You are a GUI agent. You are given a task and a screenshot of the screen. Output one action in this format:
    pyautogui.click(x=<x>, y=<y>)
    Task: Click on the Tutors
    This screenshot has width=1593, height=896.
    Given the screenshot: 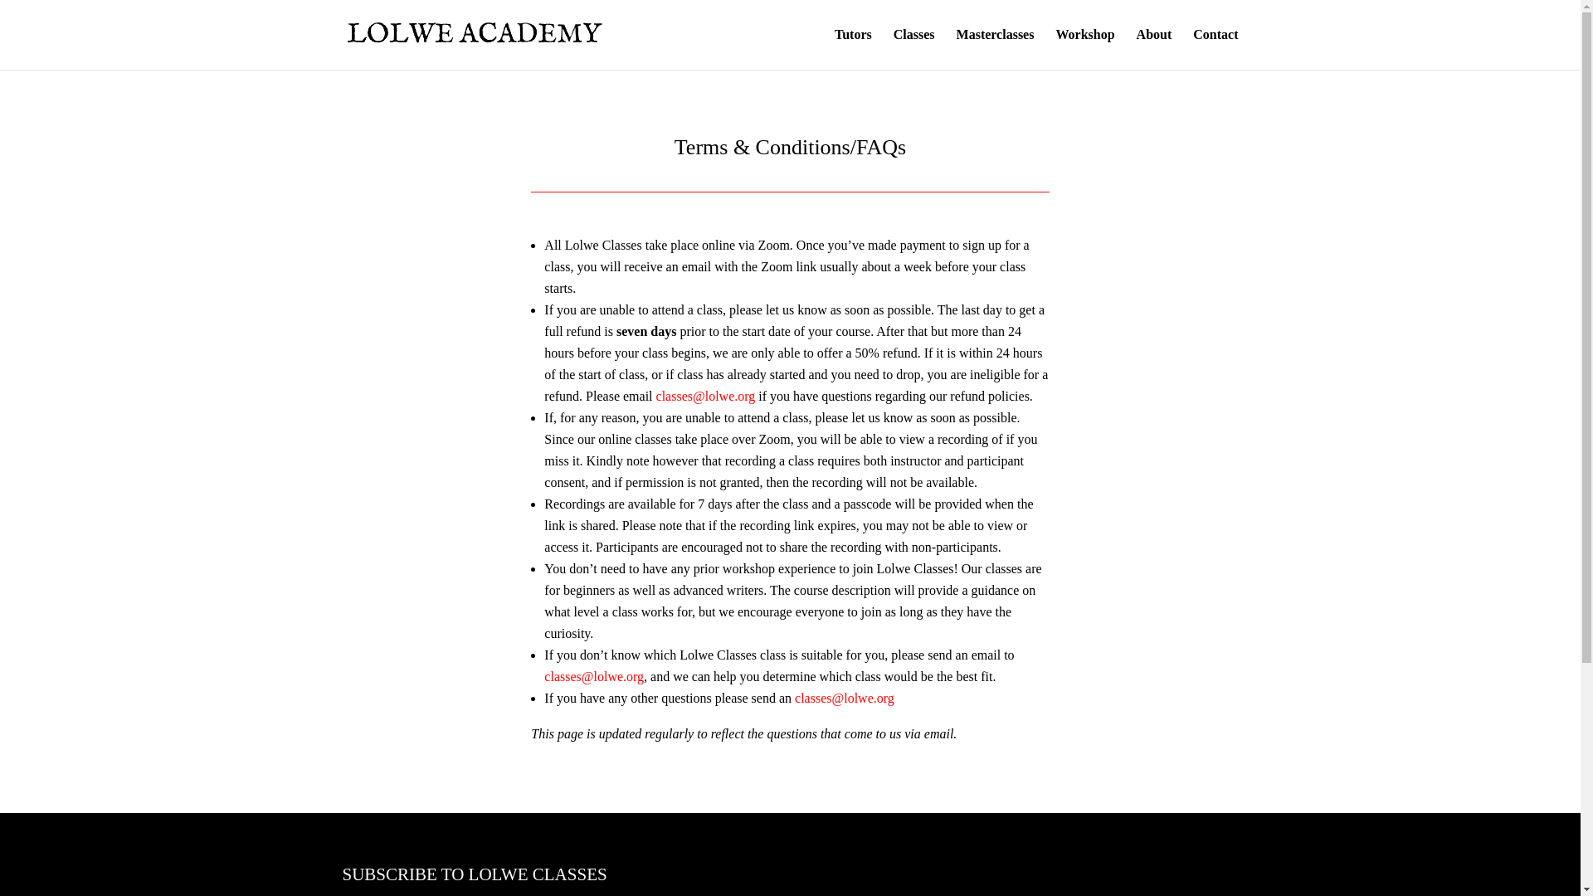 What is the action you would take?
    pyautogui.click(x=853, y=49)
    